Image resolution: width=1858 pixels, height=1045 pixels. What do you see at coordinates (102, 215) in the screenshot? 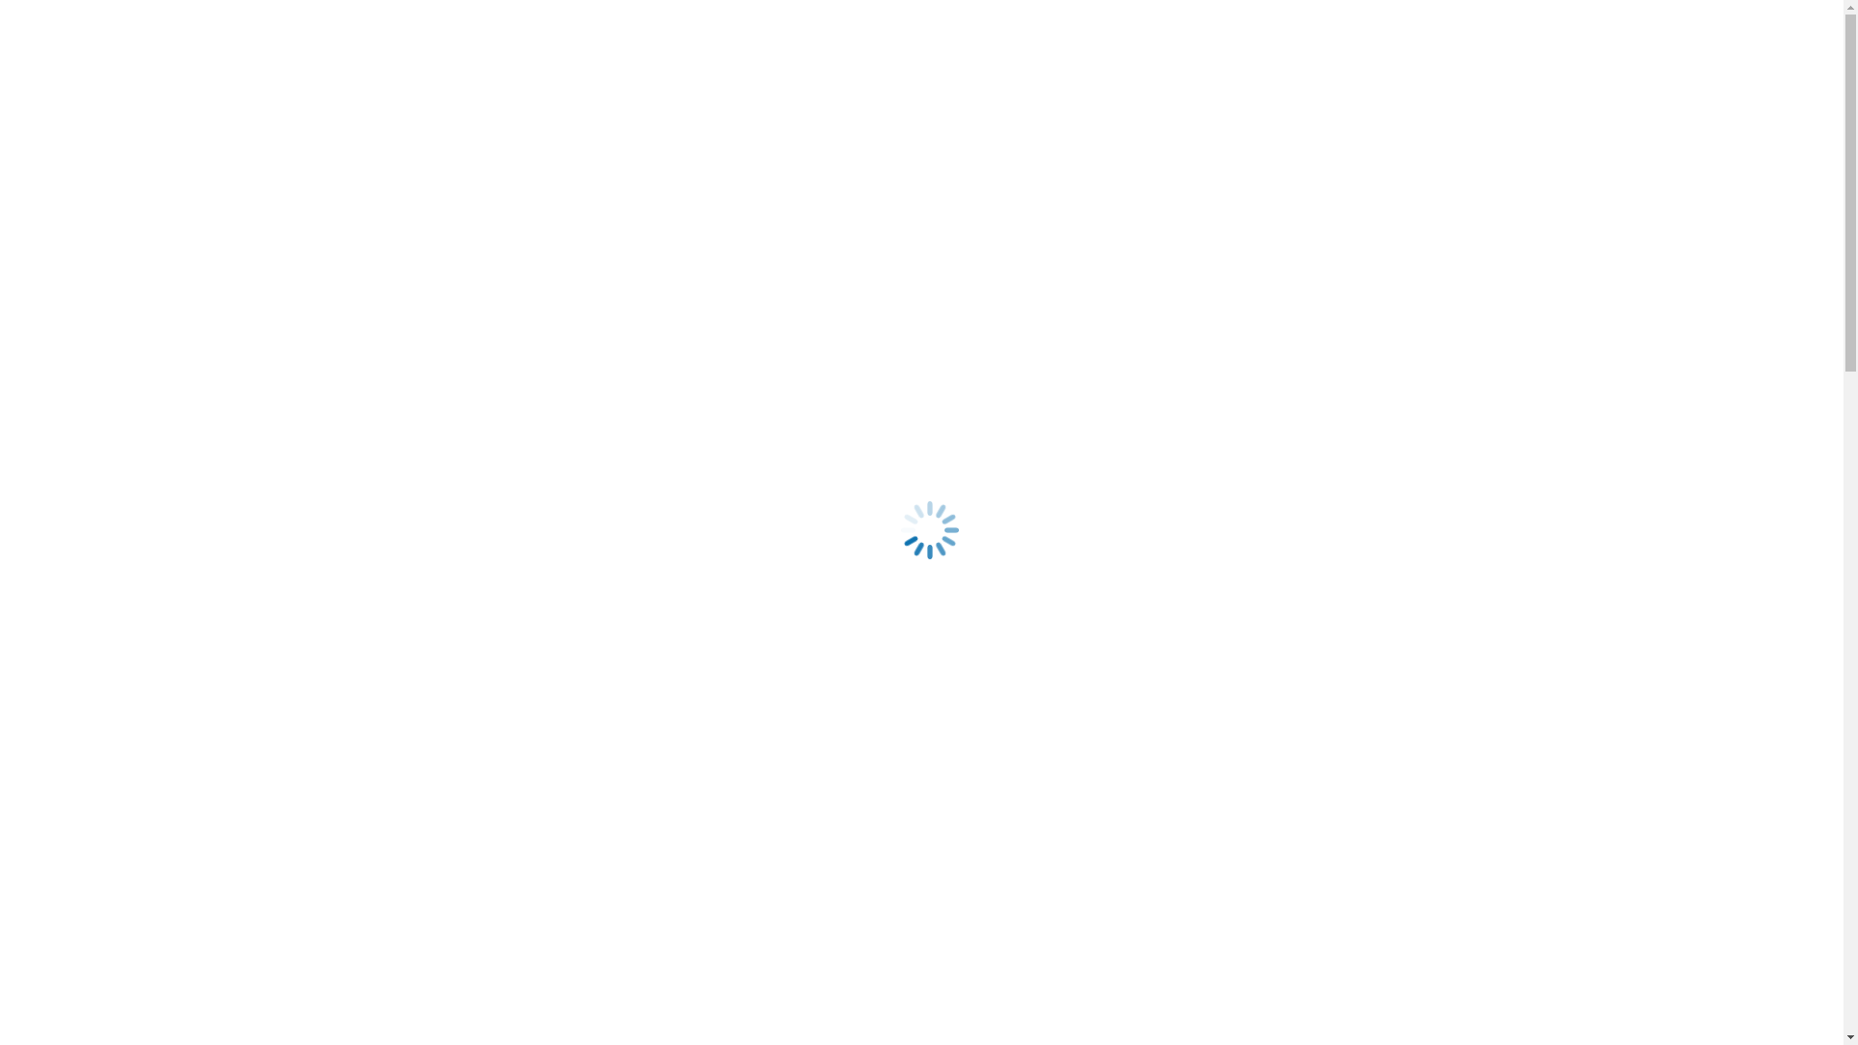
I see `Services` at bounding box center [102, 215].